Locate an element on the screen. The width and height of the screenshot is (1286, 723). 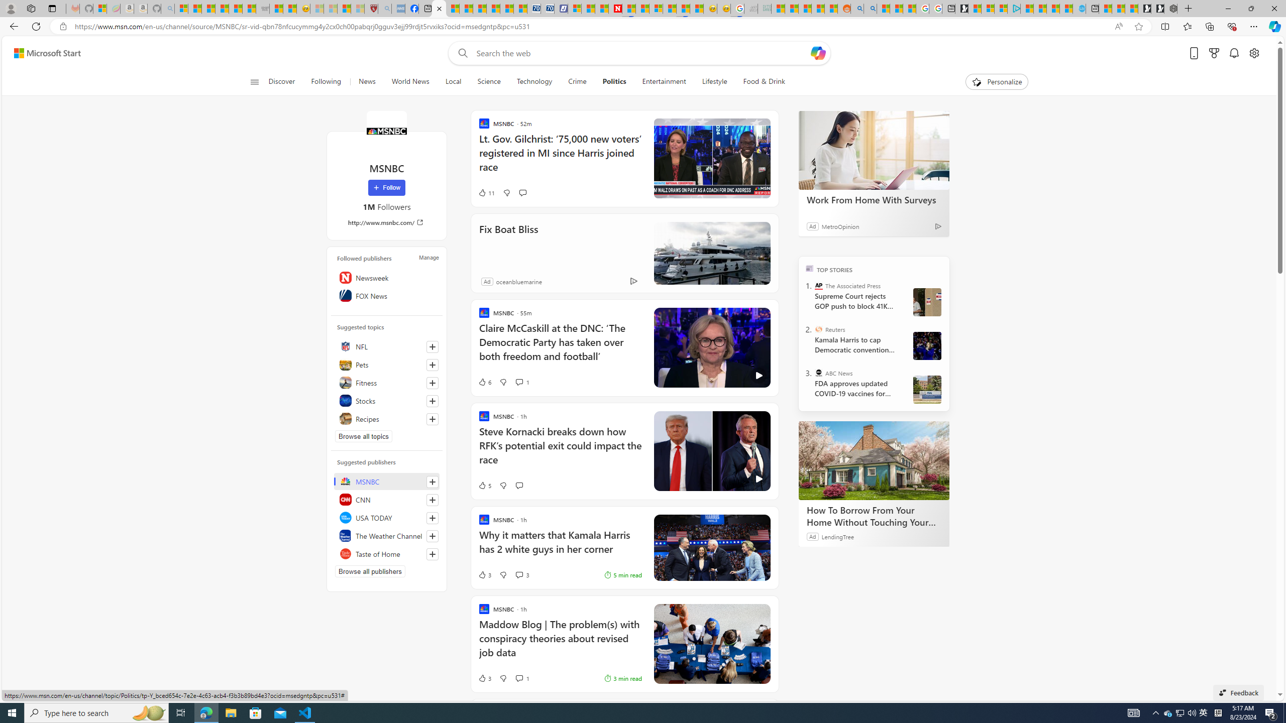
See more is located at coordinates (763, 611).